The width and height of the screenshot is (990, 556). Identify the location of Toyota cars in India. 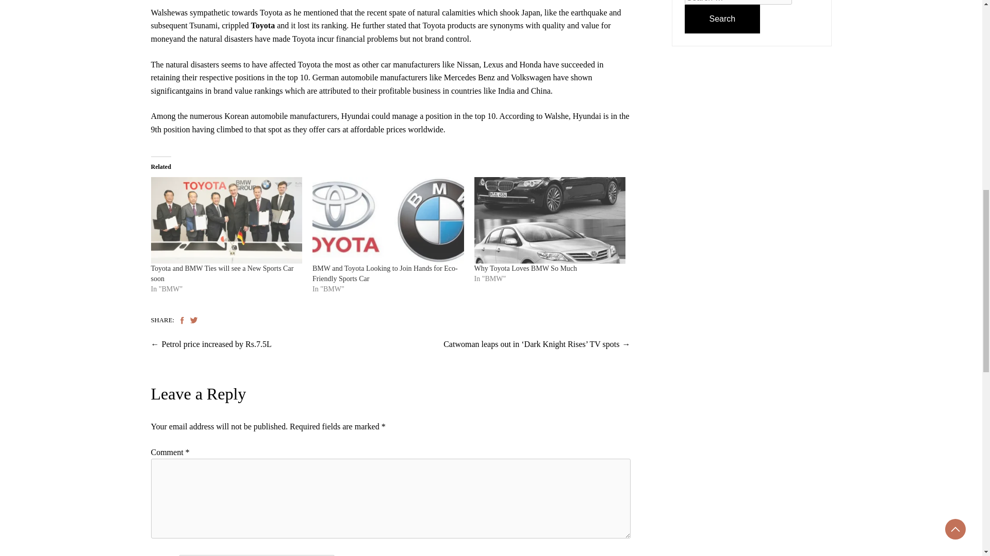
(263, 26).